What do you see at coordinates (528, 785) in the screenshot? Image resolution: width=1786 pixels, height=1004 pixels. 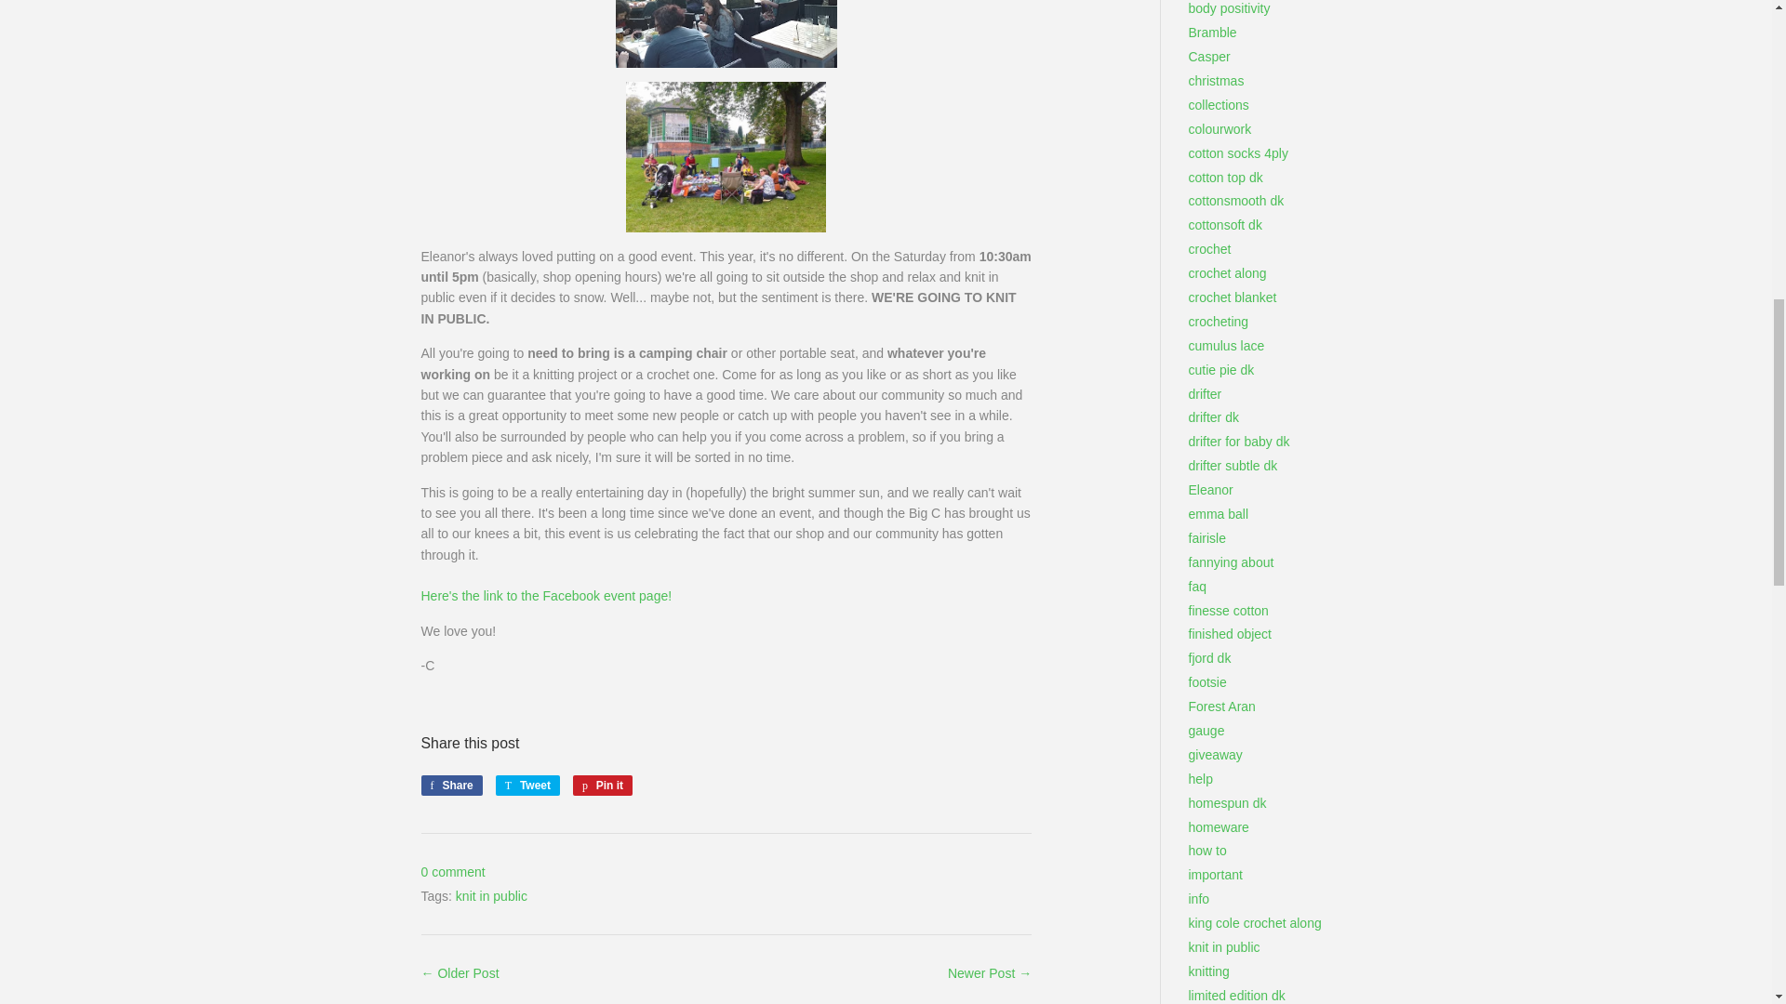 I see `Share on Facebook` at bounding box center [528, 785].